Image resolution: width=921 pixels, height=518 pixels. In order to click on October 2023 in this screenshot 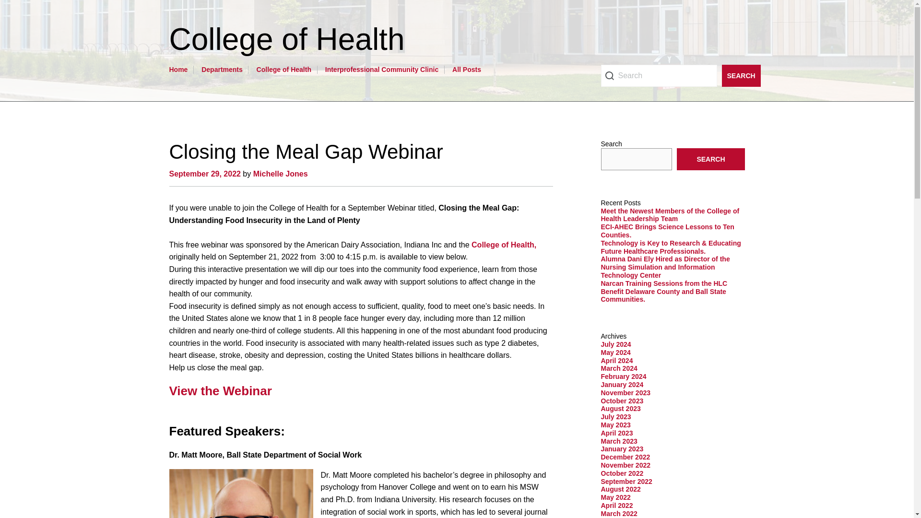, I will do `click(622, 401)`.